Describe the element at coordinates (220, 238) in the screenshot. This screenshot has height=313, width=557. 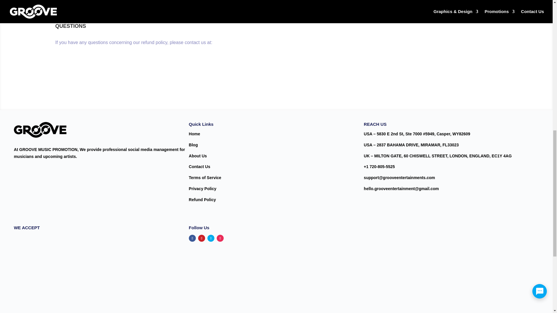
I see `Follow on Instagram` at that location.